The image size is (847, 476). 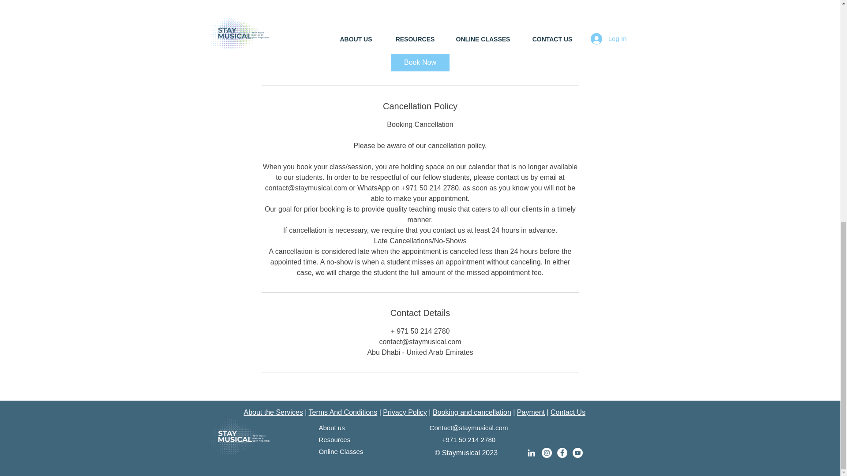 What do you see at coordinates (530, 412) in the screenshot?
I see `Payment` at bounding box center [530, 412].